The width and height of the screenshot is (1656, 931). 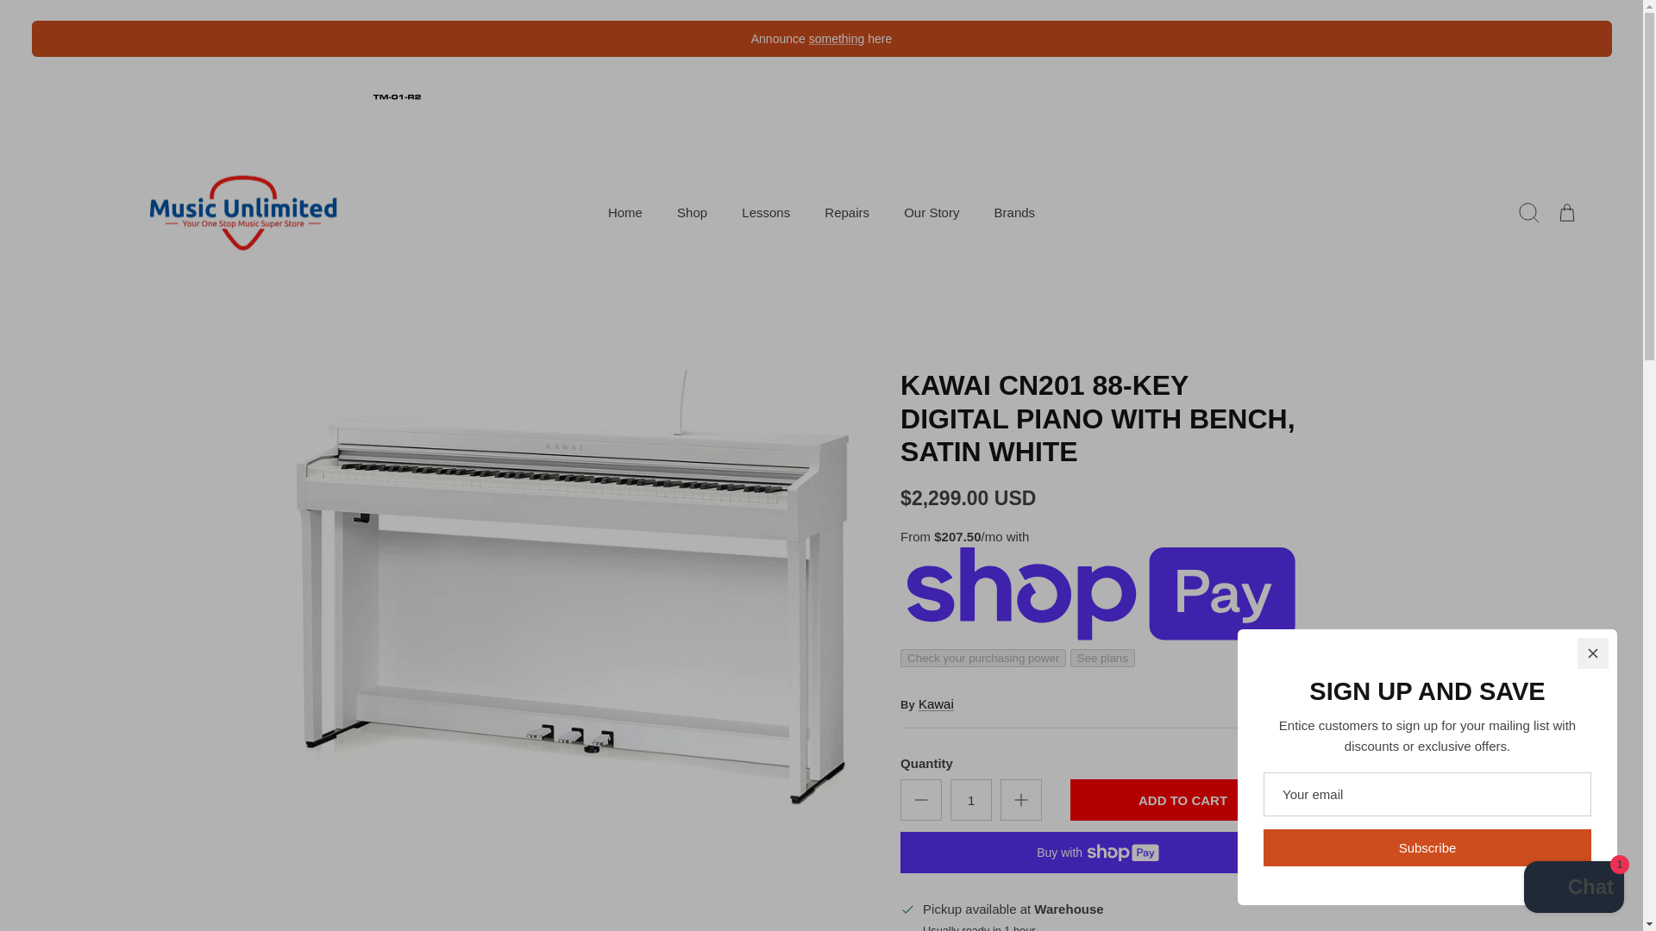 What do you see at coordinates (624, 213) in the screenshot?
I see `Home` at bounding box center [624, 213].